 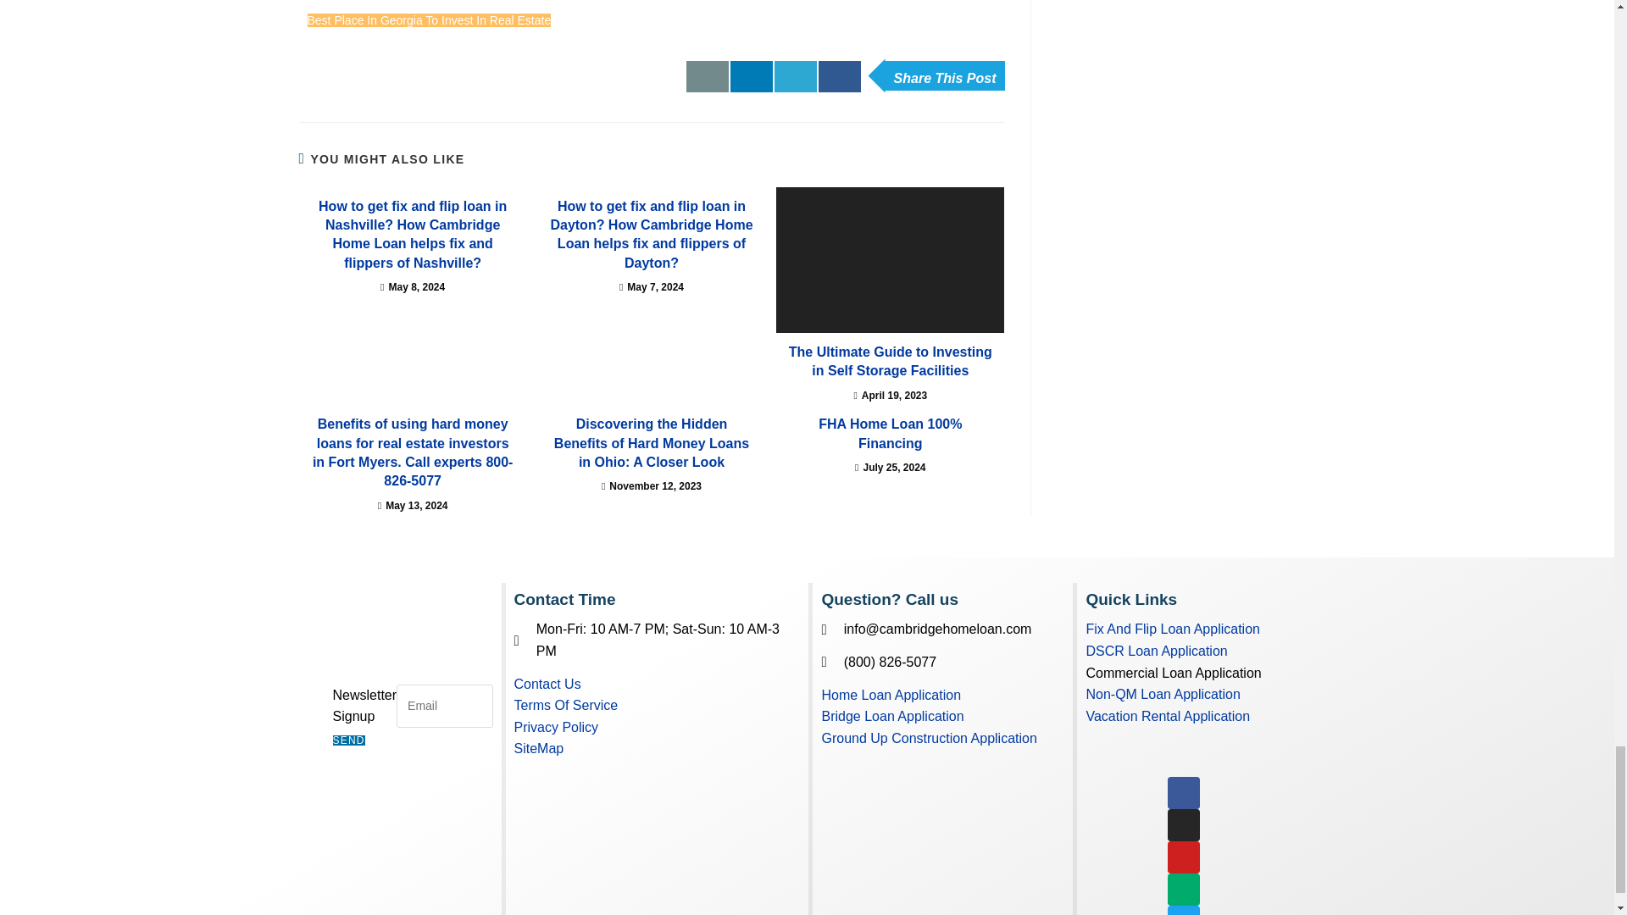 I want to click on The Ultimate Guide to Investing in Self Storage Facilities, so click(x=890, y=260).